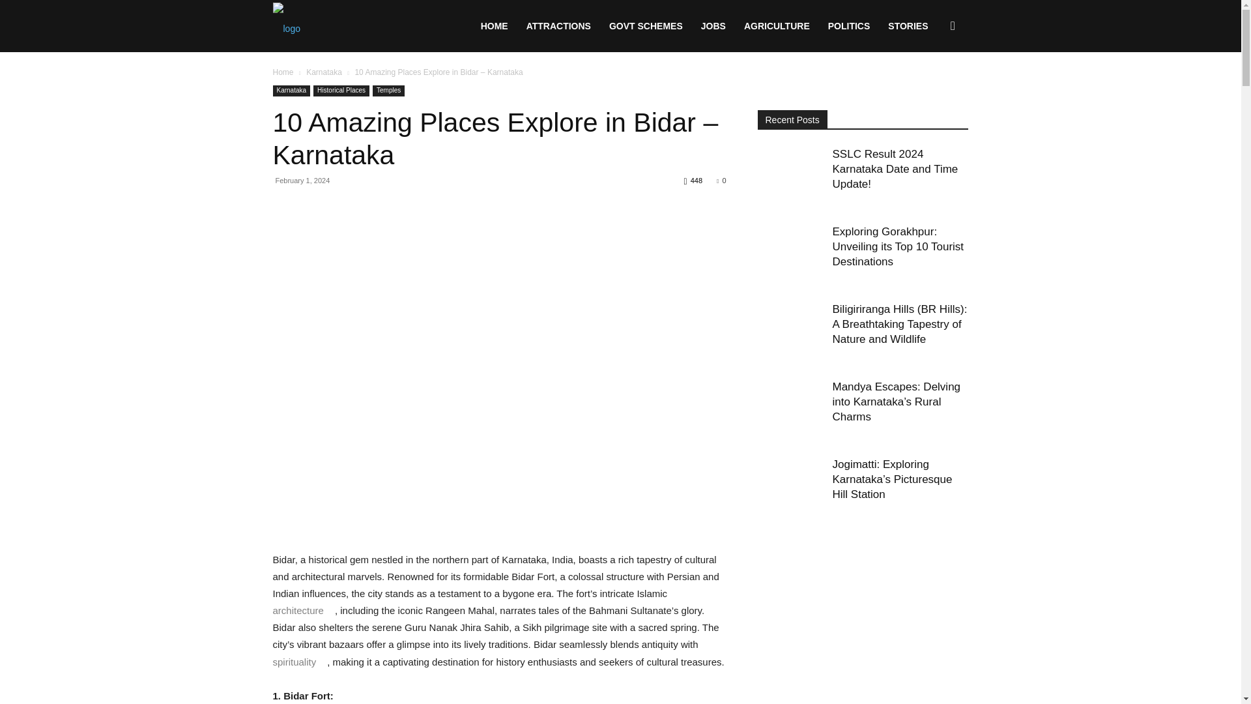 The width and height of the screenshot is (1251, 704). I want to click on View all posts in Karnataka, so click(324, 72).